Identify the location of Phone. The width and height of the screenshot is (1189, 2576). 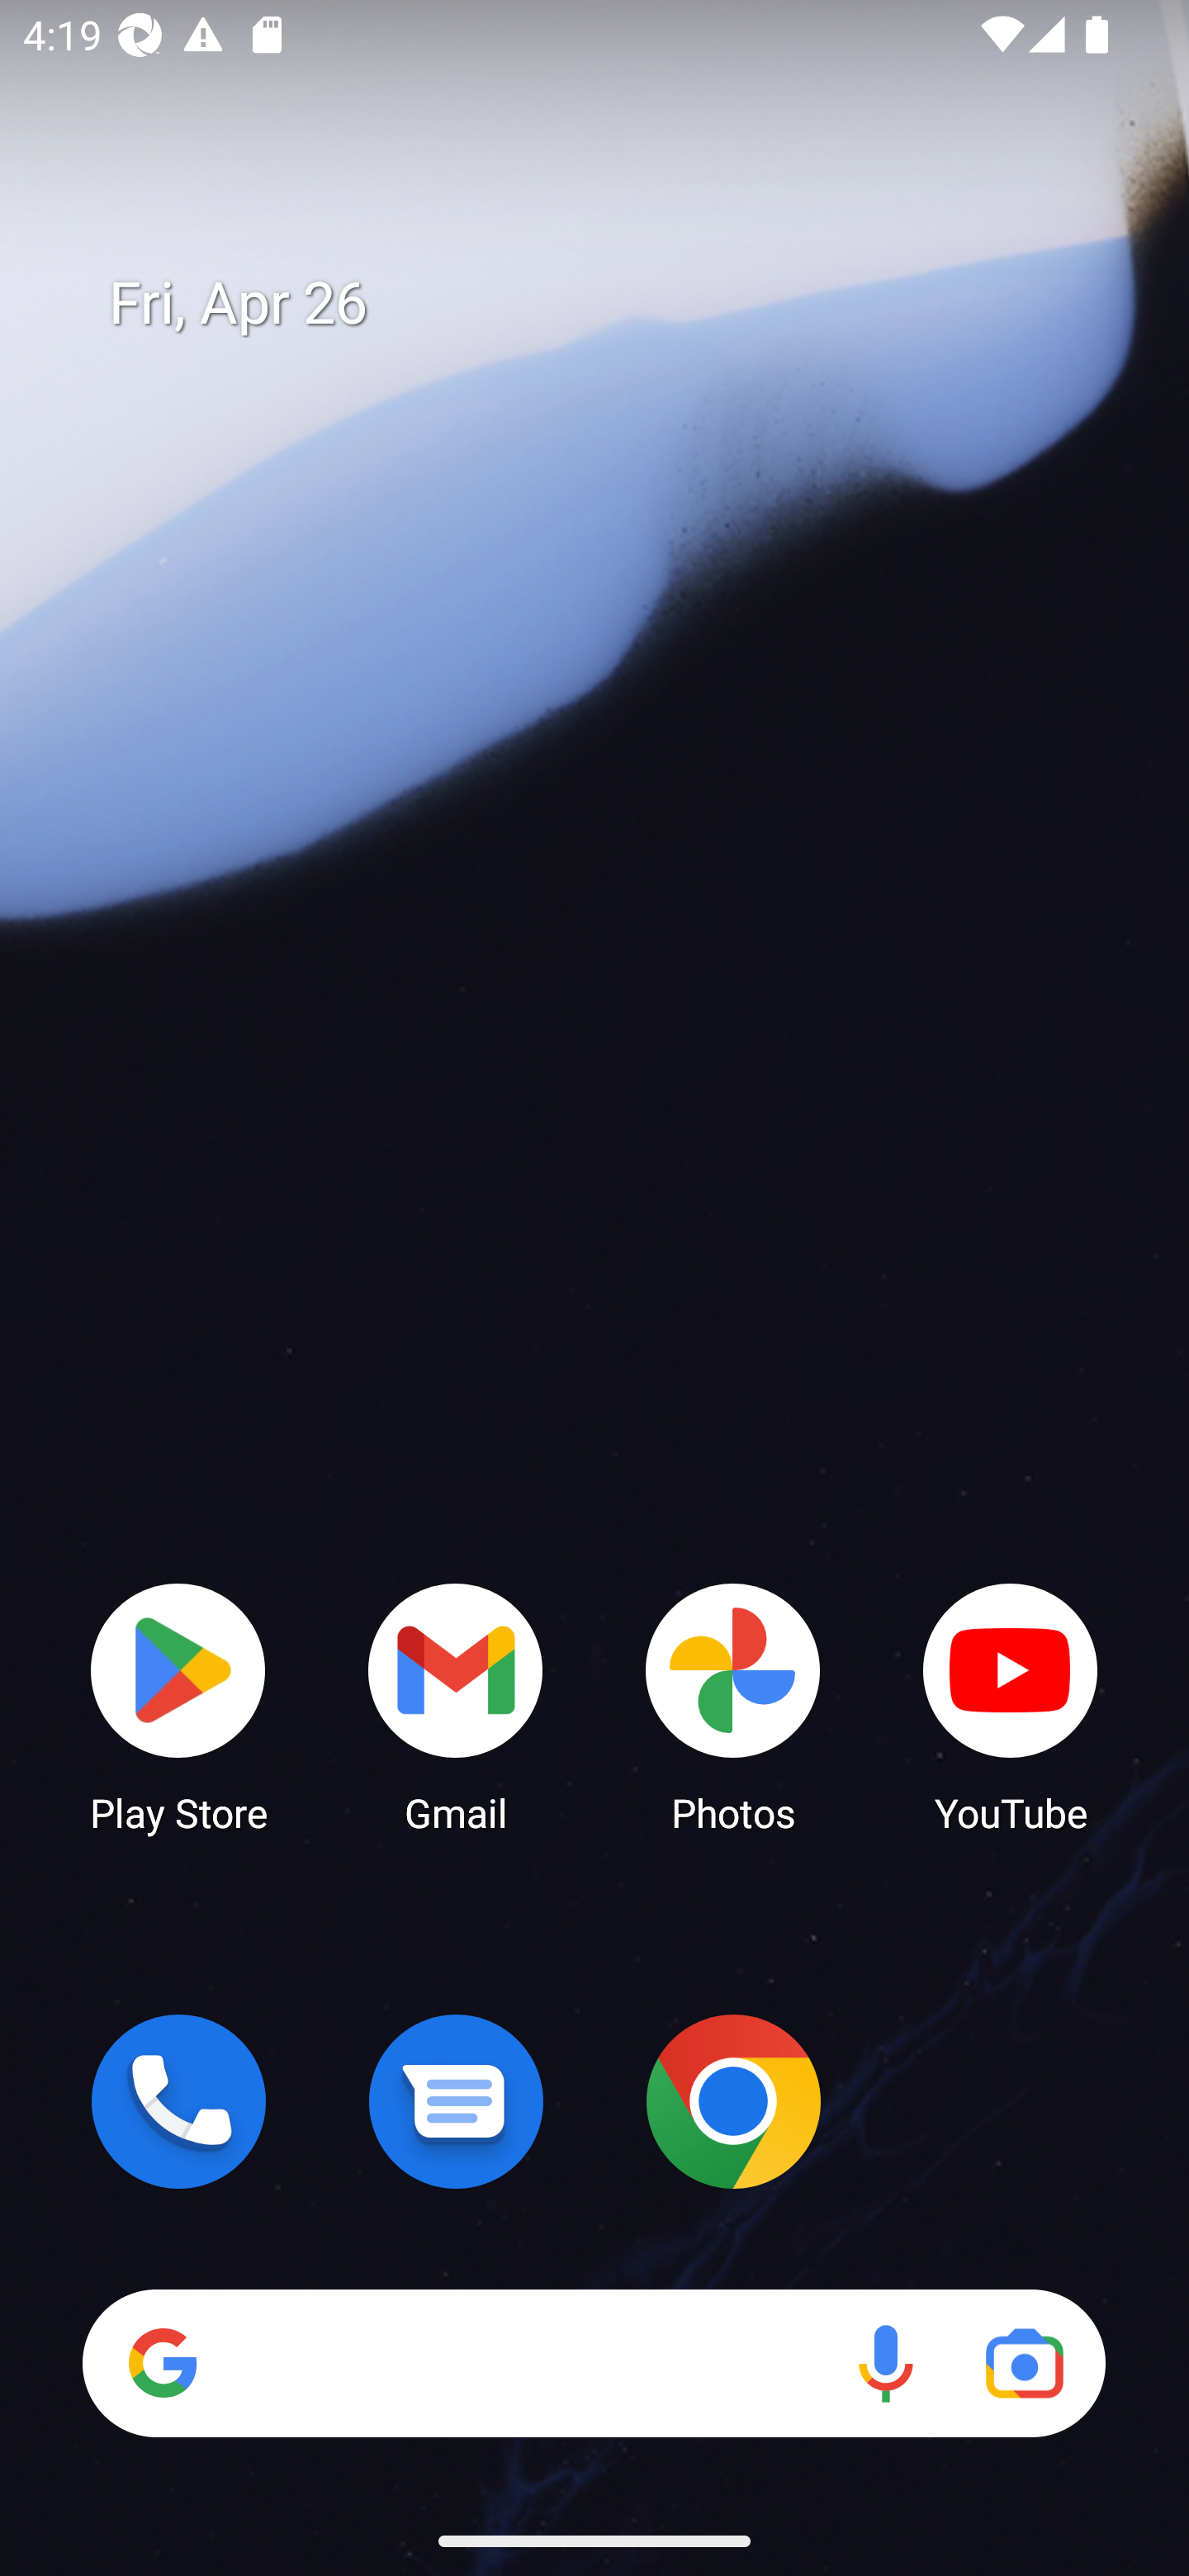
(178, 2101).